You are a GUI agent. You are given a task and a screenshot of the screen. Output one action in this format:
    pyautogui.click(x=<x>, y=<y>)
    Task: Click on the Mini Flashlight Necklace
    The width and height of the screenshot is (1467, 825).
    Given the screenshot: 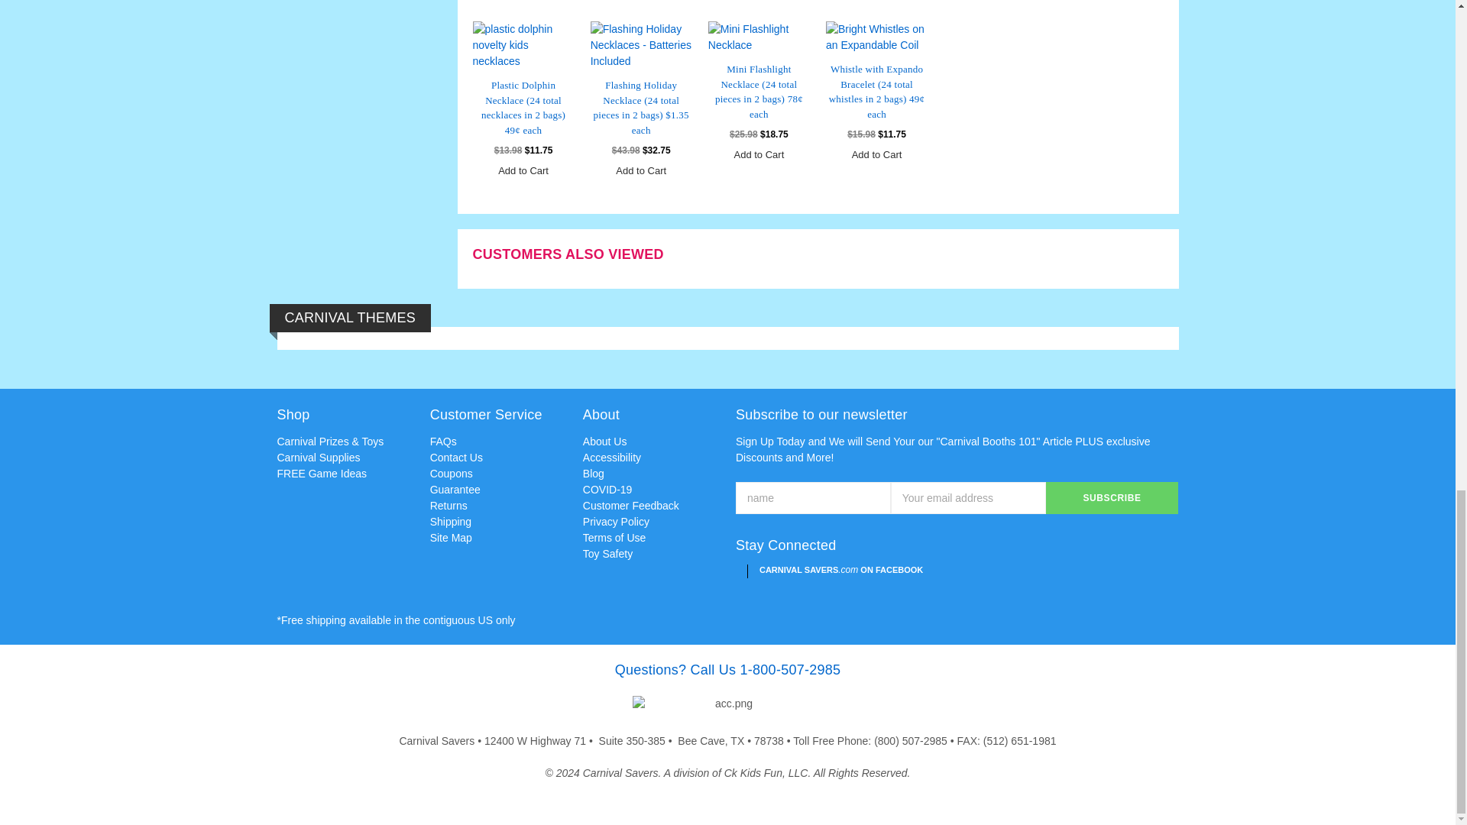 What is the action you would take?
    pyautogui.click(x=759, y=37)
    